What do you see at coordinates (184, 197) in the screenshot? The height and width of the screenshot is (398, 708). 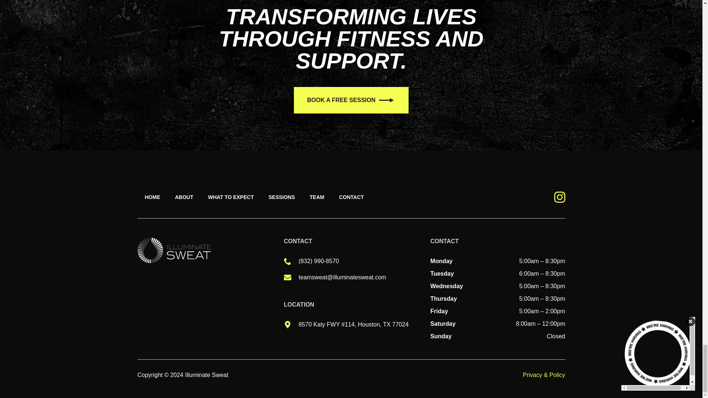 I see `ABOUT` at bounding box center [184, 197].